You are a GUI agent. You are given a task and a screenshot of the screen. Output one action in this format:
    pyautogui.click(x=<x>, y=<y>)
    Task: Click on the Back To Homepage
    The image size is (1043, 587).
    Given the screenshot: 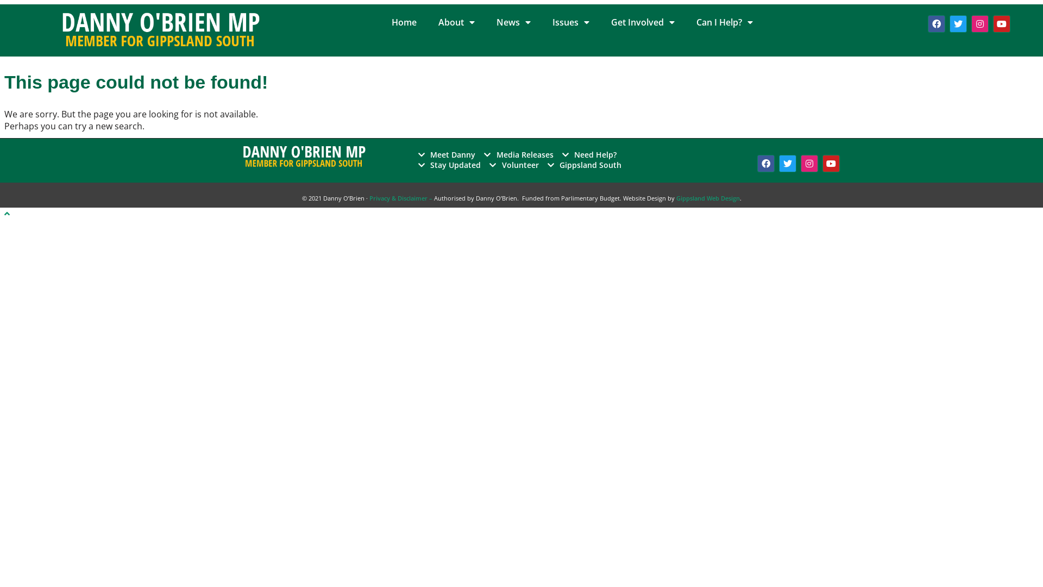 What is the action you would take?
    pyautogui.click(x=45, y=159)
    